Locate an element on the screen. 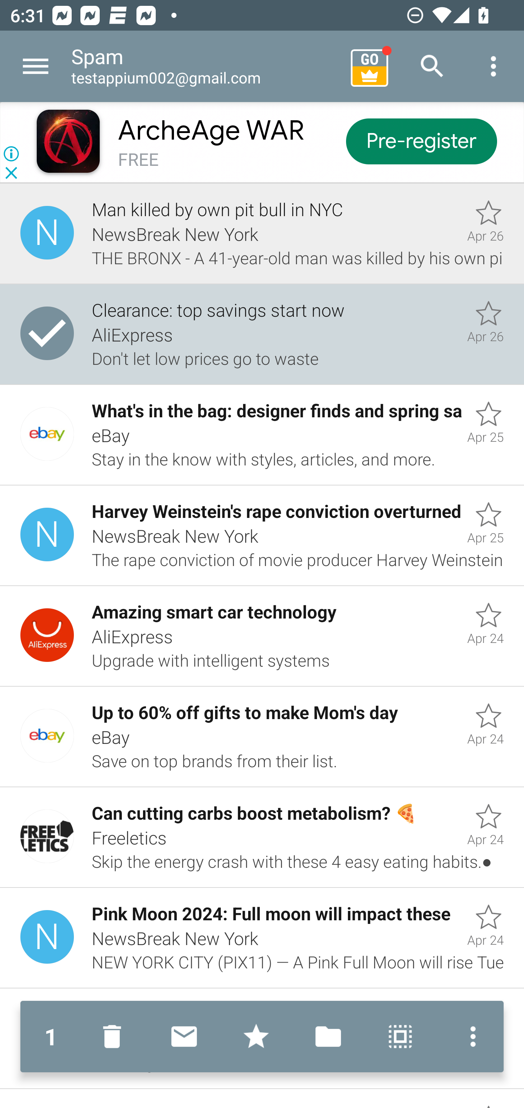 This screenshot has height=1108, width=524. Move to Deleted is located at coordinates (115, 1037).